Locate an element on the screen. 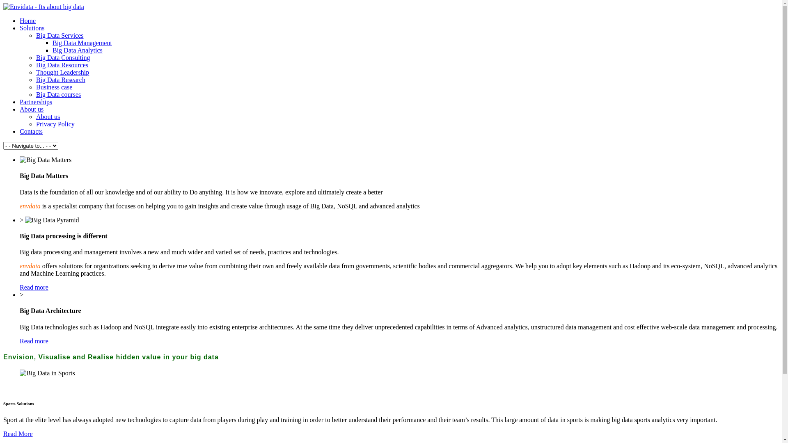  Big Data Services is located at coordinates (60, 35).